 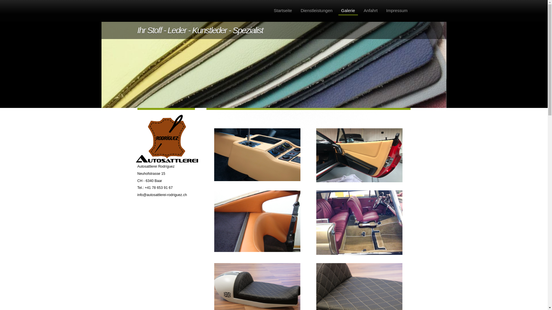 I want to click on Impressum, so click(x=397, y=11).